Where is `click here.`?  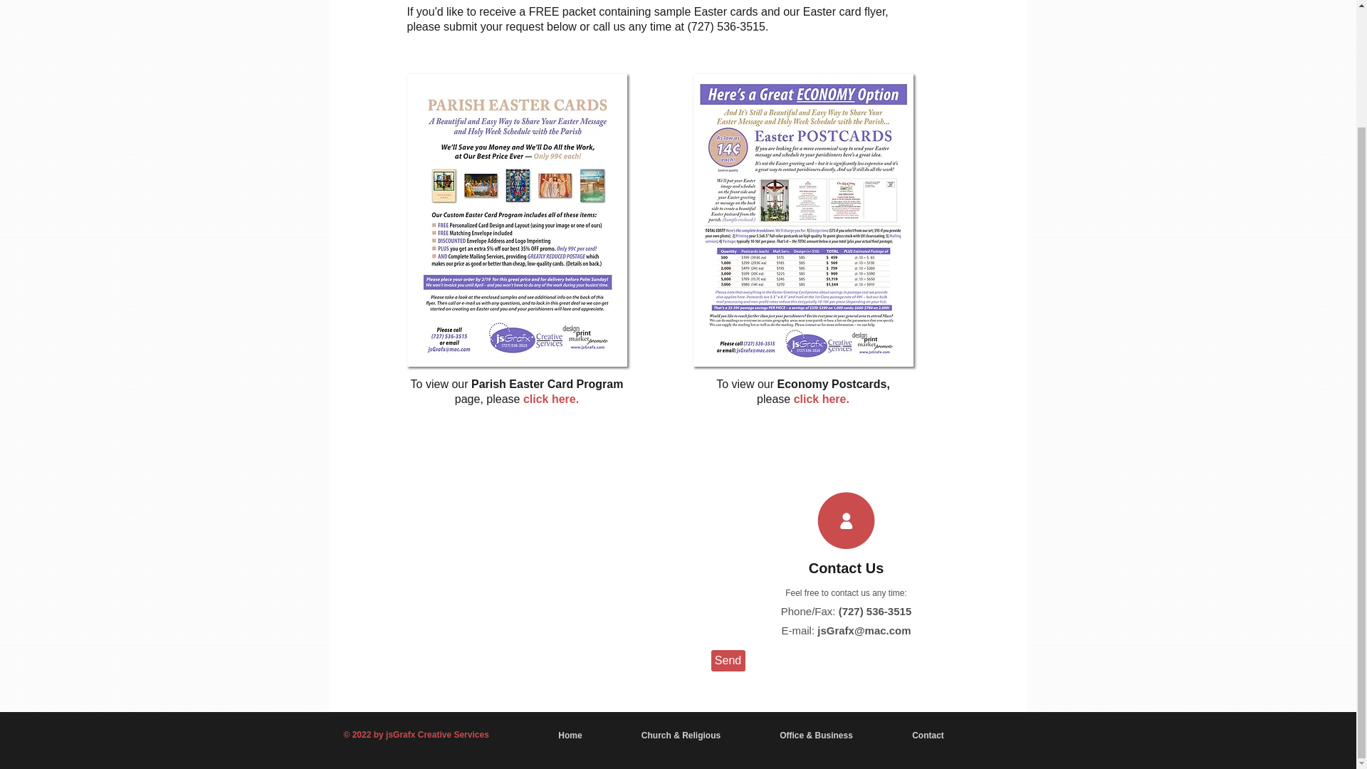
click here. is located at coordinates (822, 399).